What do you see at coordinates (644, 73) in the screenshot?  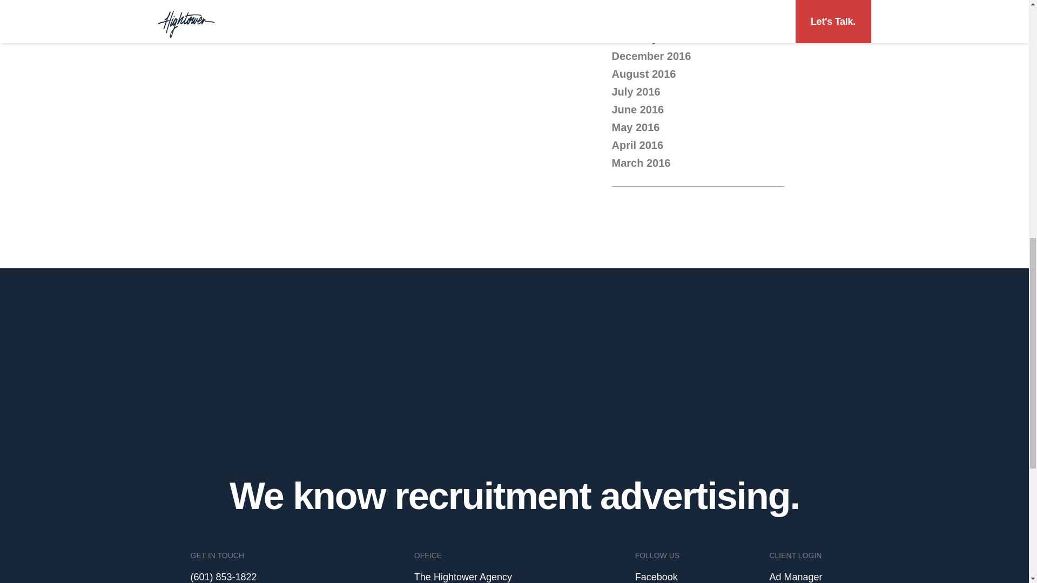 I see `August 2016` at bounding box center [644, 73].